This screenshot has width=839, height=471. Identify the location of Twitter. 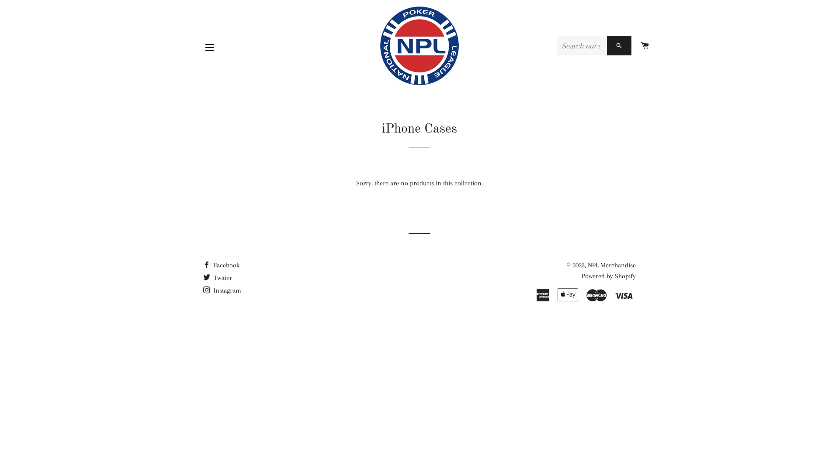
(218, 278).